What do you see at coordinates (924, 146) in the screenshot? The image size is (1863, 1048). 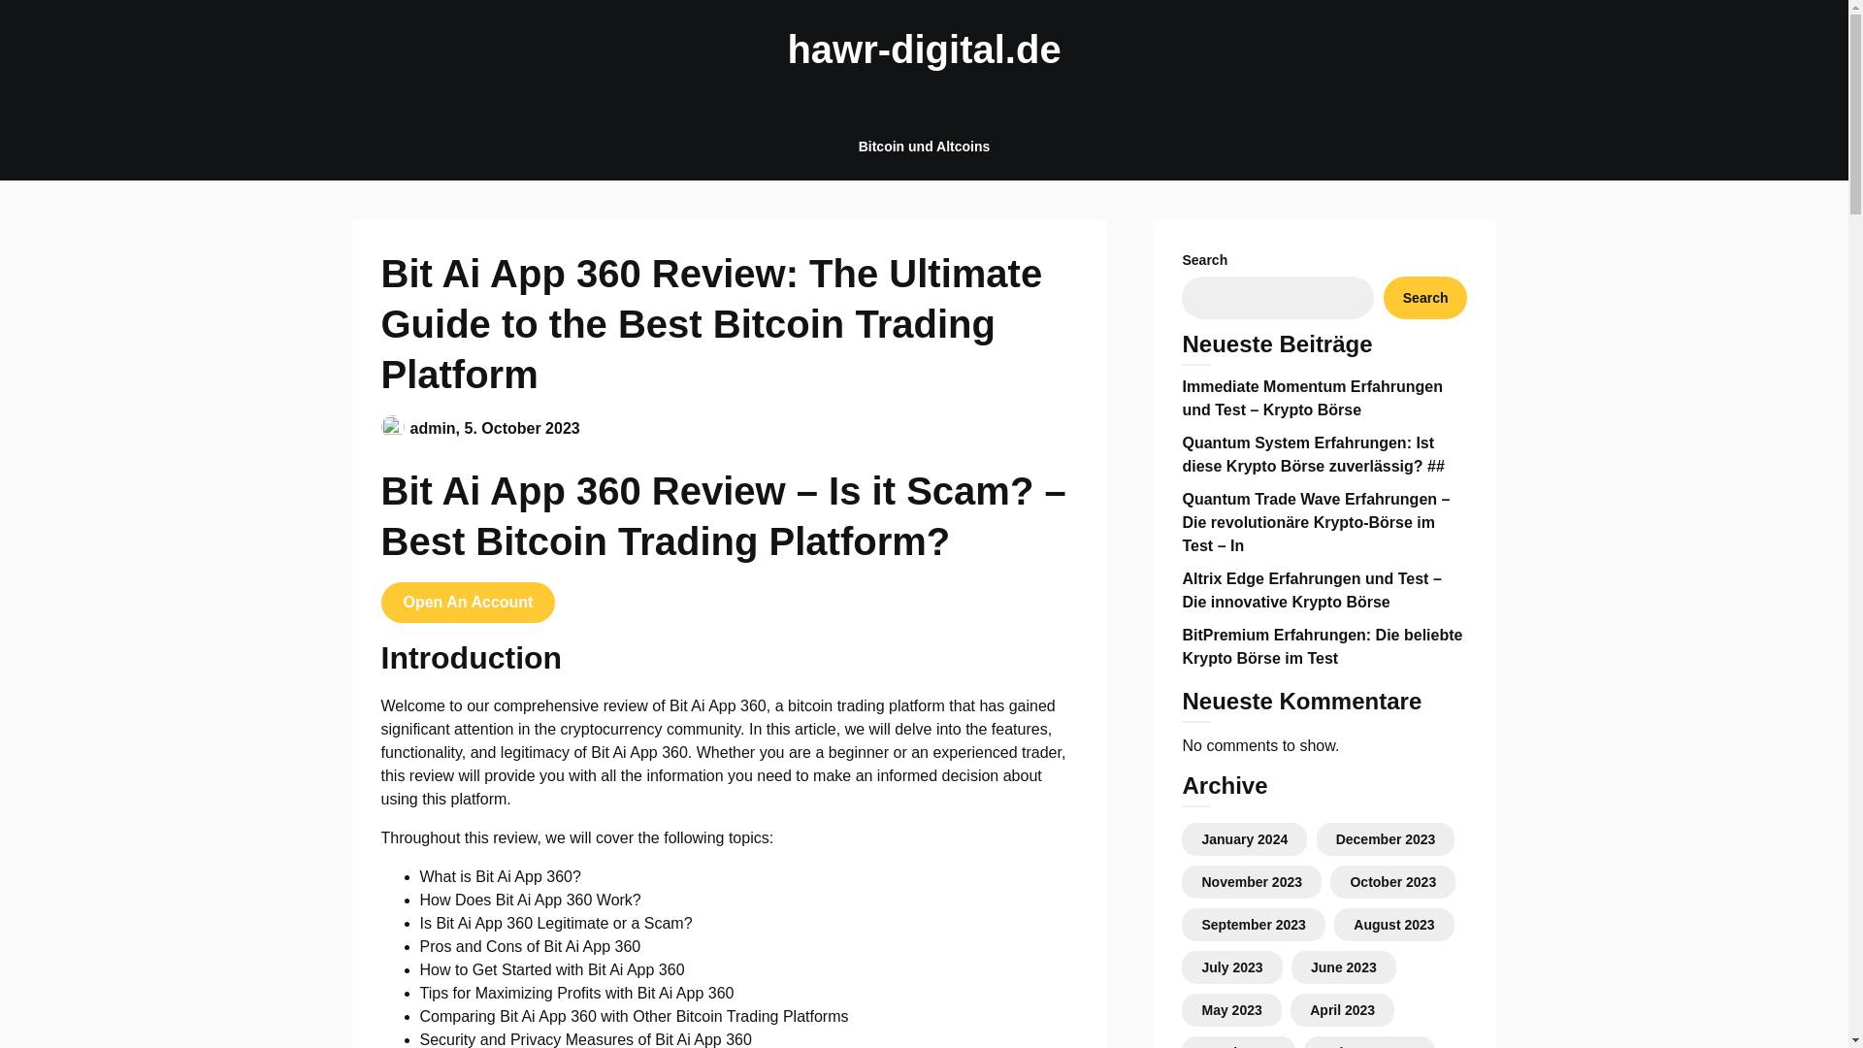 I see `Bitcoin und Altcoins` at bounding box center [924, 146].